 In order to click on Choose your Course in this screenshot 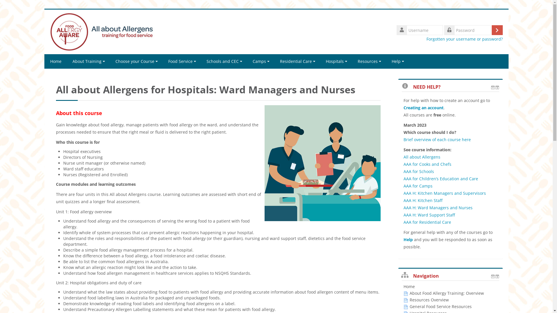, I will do `click(137, 61)`.